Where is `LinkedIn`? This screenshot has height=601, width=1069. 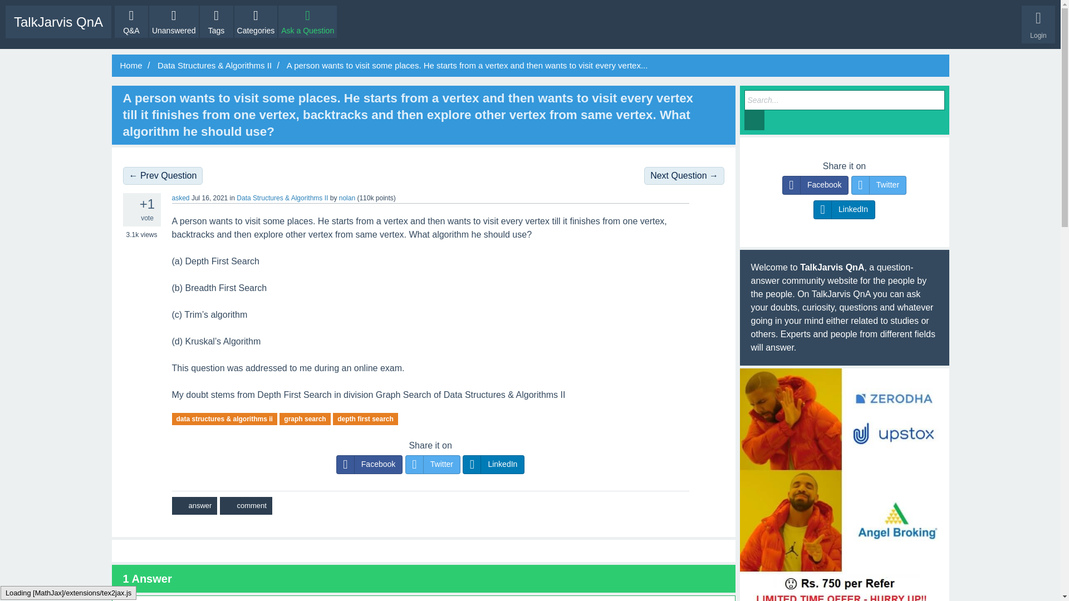
LinkedIn is located at coordinates (493, 464).